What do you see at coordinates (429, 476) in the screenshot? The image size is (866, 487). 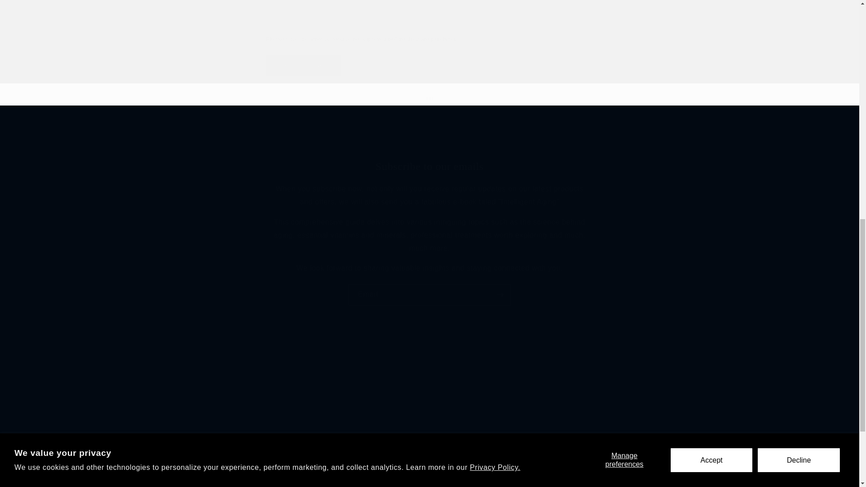 I see `Post comment` at bounding box center [429, 476].